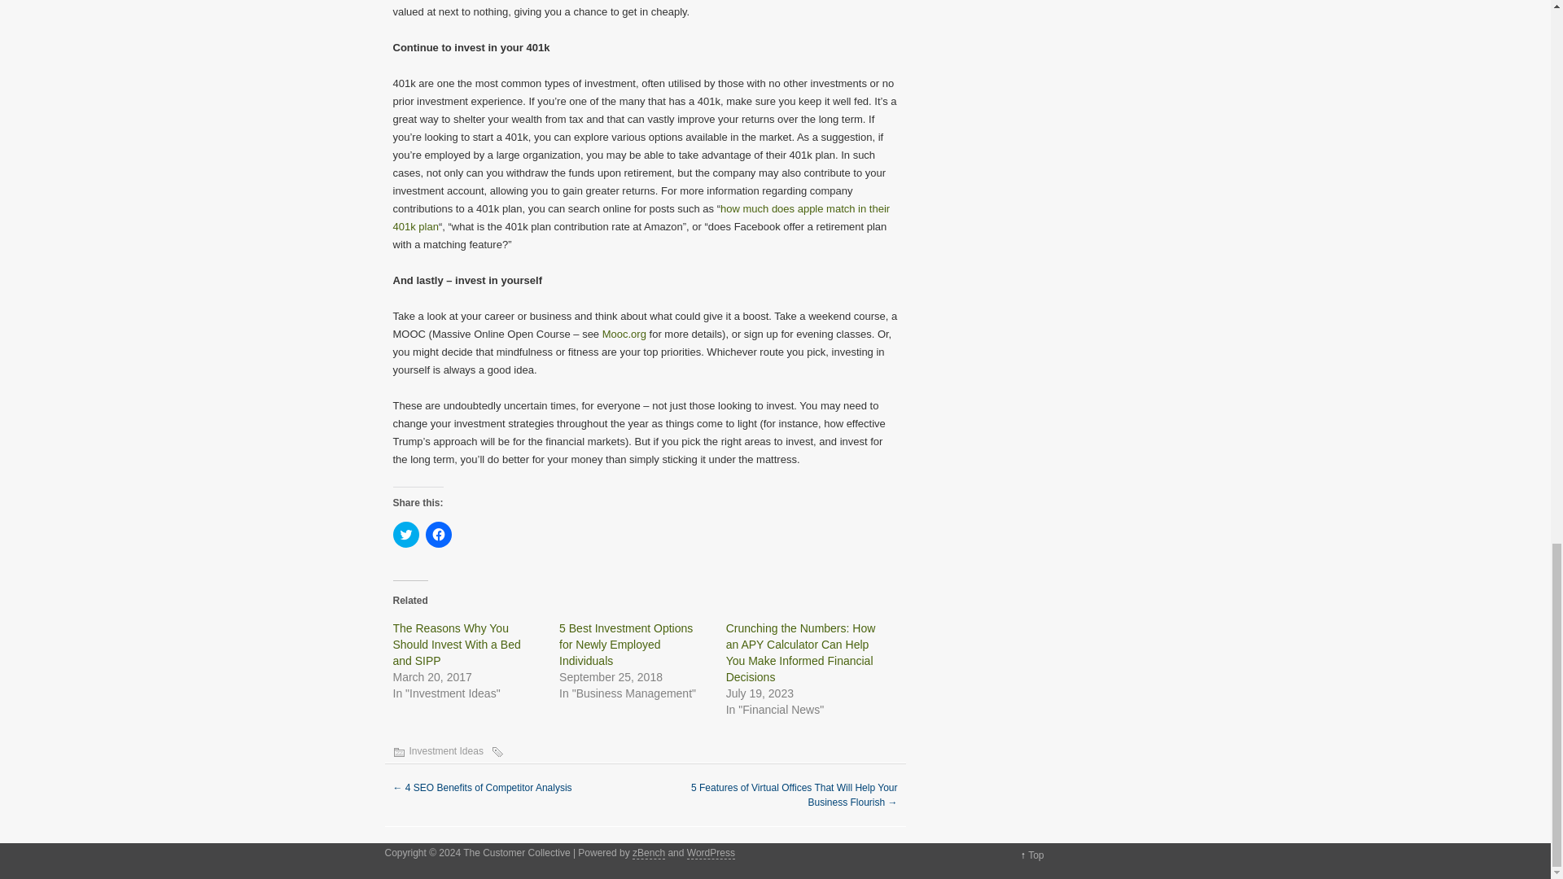 The width and height of the screenshot is (1563, 879). What do you see at coordinates (438, 534) in the screenshot?
I see `Click to share on Facebook` at bounding box center [438, 534].